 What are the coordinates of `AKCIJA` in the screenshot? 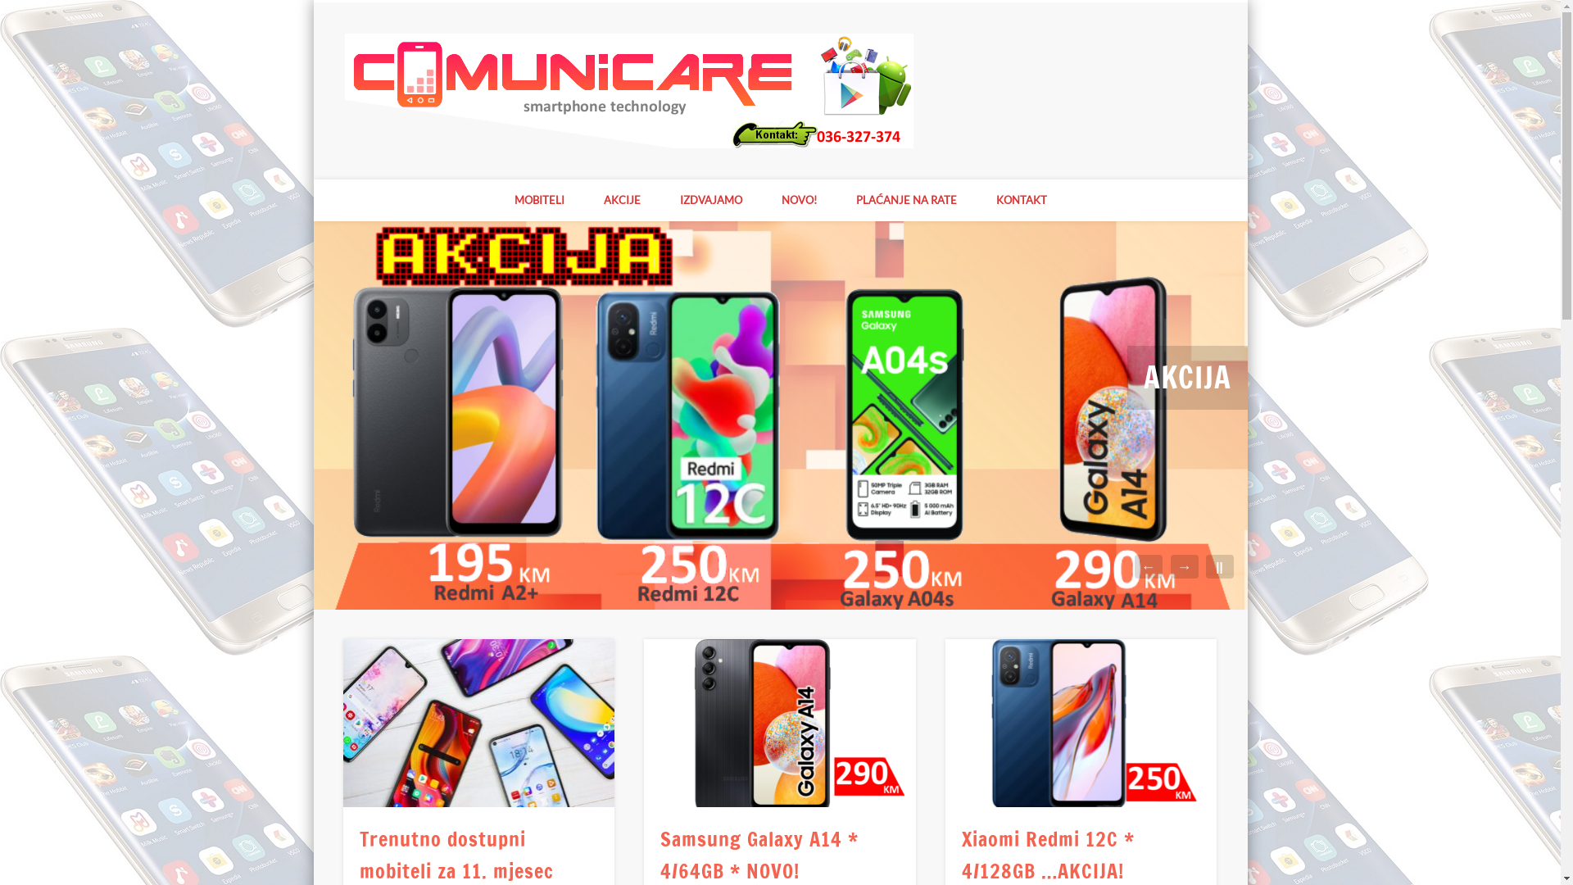 It's located at (1188, 378).